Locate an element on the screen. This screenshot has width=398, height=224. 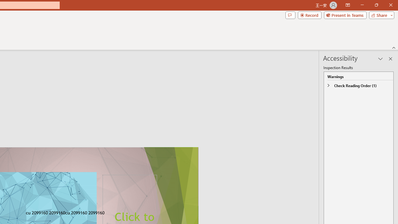
2312.03032v2.pdf is located at coordinates (299, 139).